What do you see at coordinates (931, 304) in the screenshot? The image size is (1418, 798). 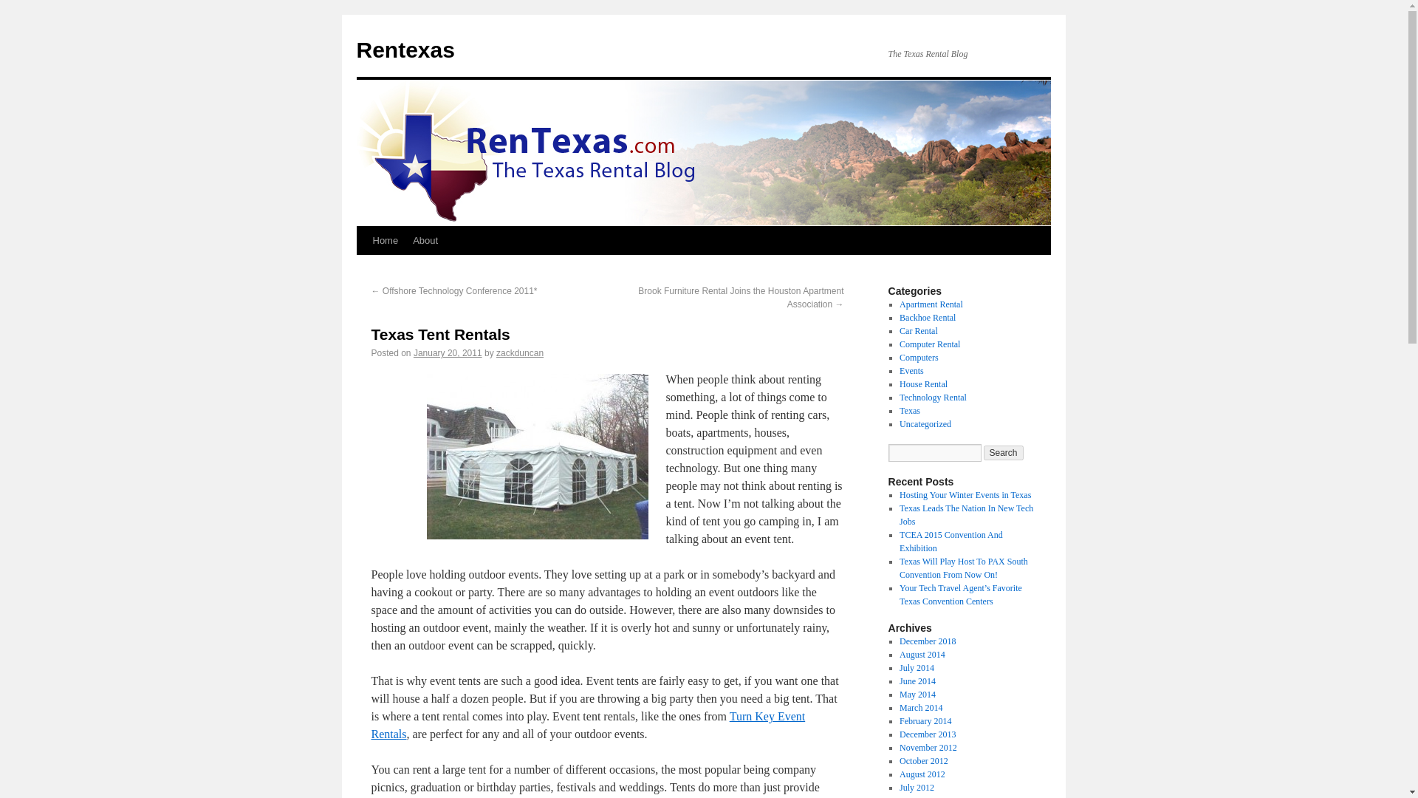 I see `Apartment Rental` at bounding box center [931, 304].